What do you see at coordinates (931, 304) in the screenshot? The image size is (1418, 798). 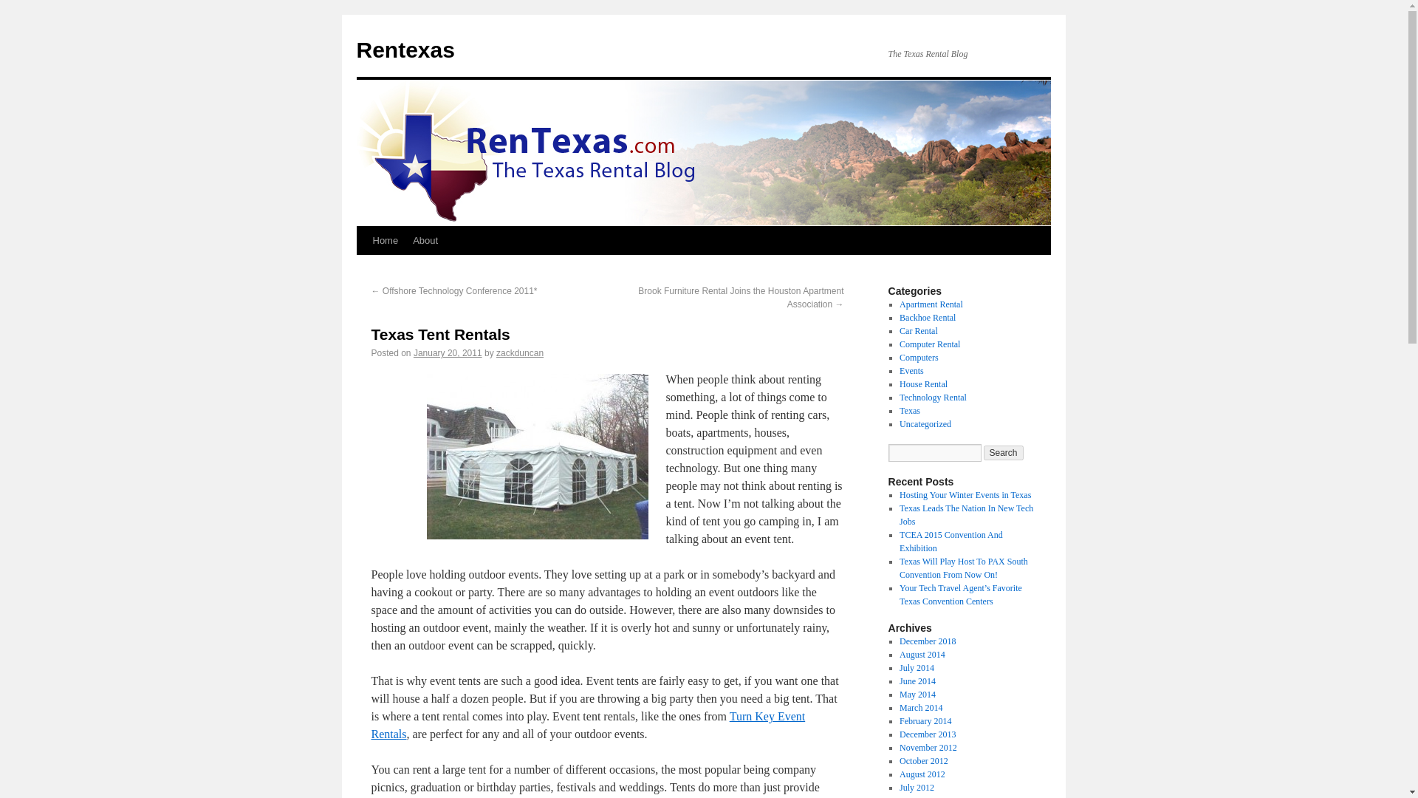 I see `Apartment Rental` at bounding box center [931, 304].